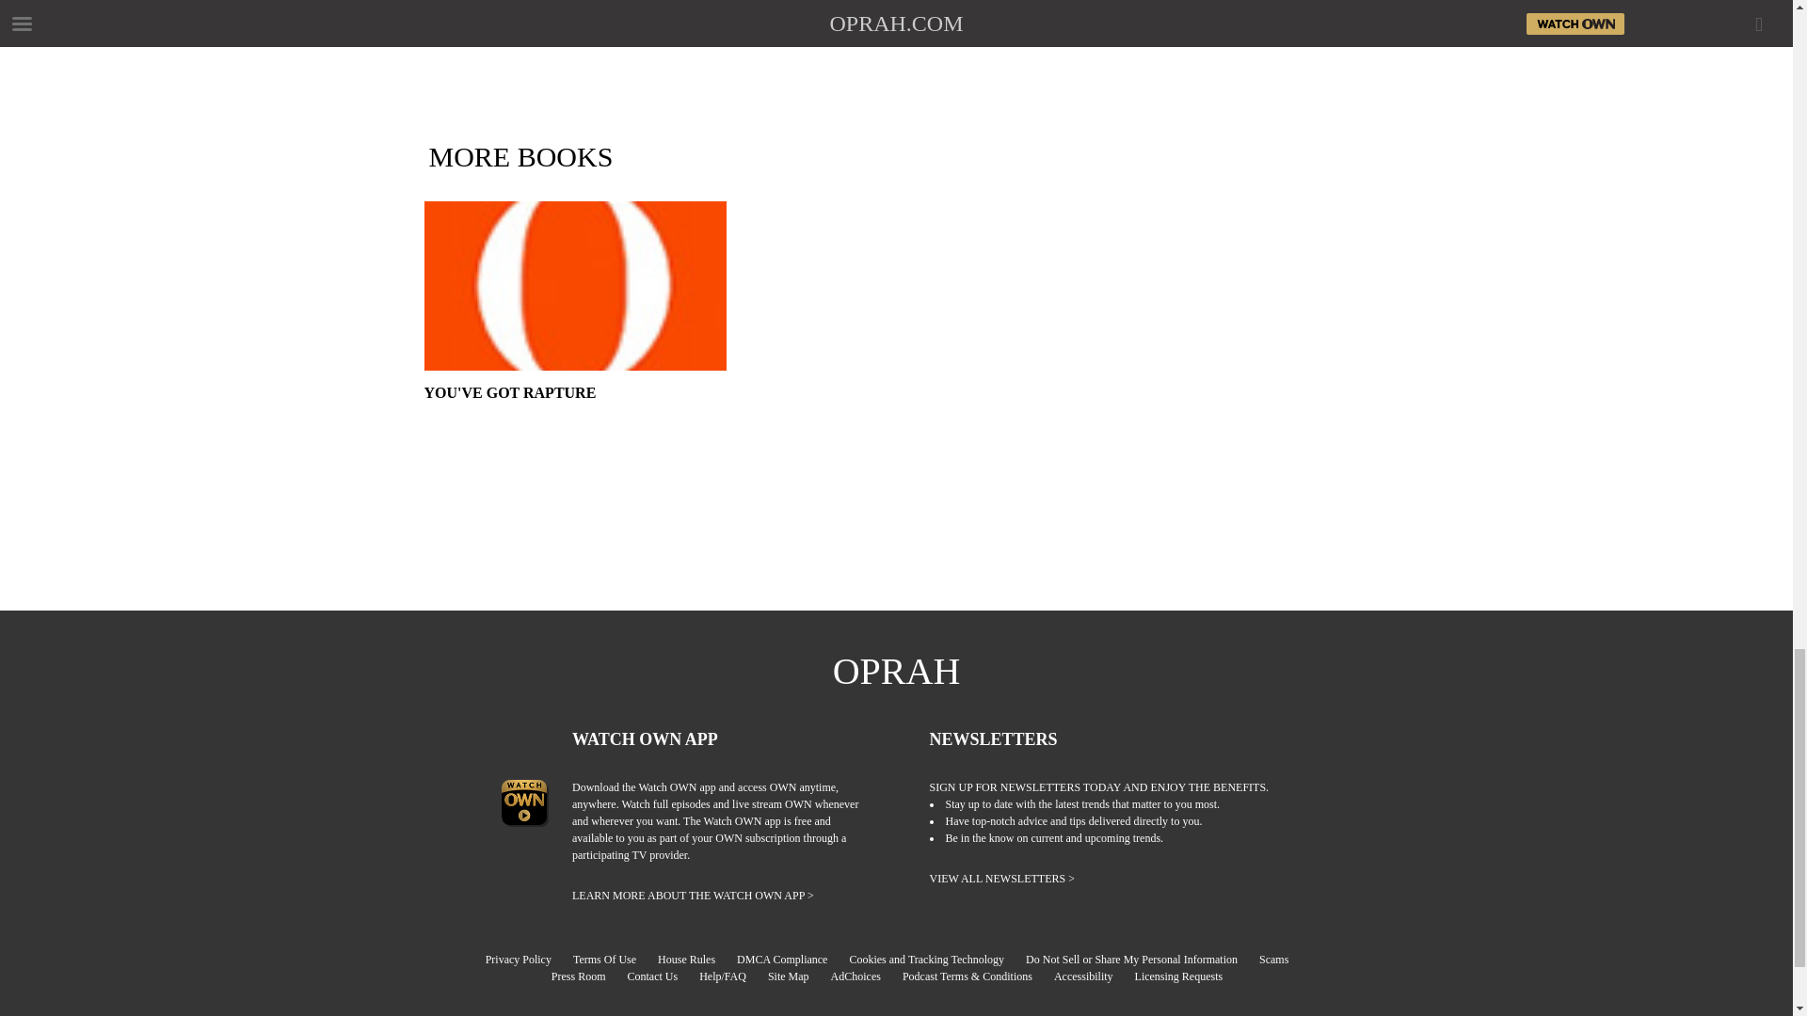 The image size is (1807, 1016). What do you see at coordinates (798, 976) in the screenshot?
I see `Site Map` at bounding box center [798, 976].